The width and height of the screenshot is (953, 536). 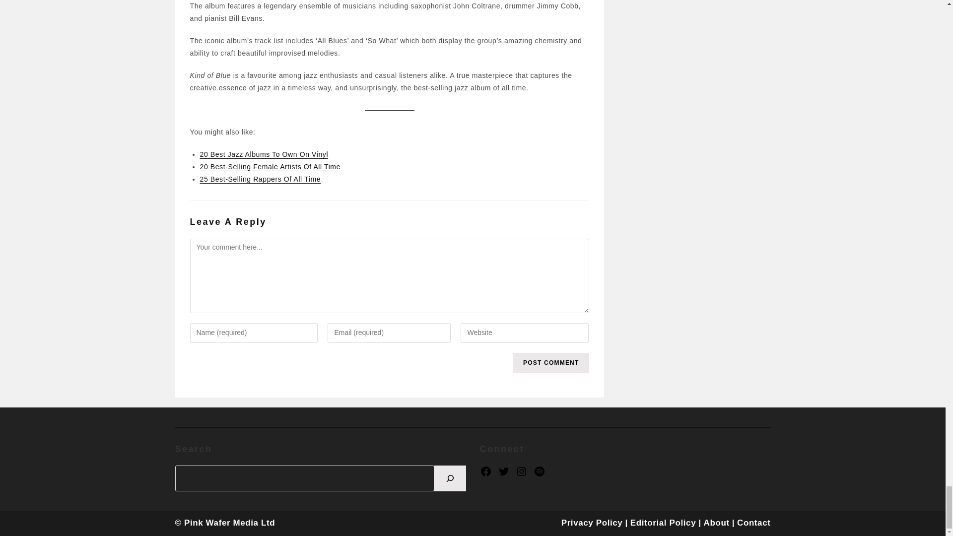 I want to click on 20 Best-Selling Female Artists Of All Time, so click(x=270, y=167).